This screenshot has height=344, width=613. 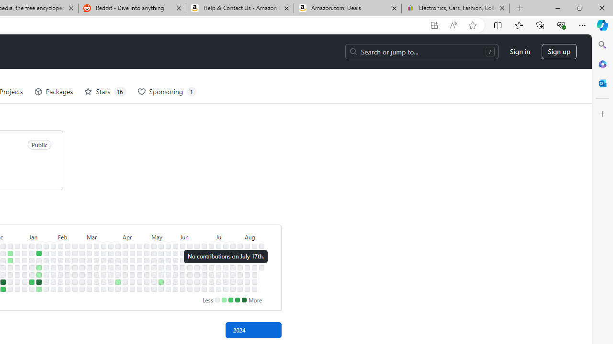 What do you see at coordinates (46, 267) in the screenshot?
I see `No contributions on January 24th.` at bounding box center [46, 267].